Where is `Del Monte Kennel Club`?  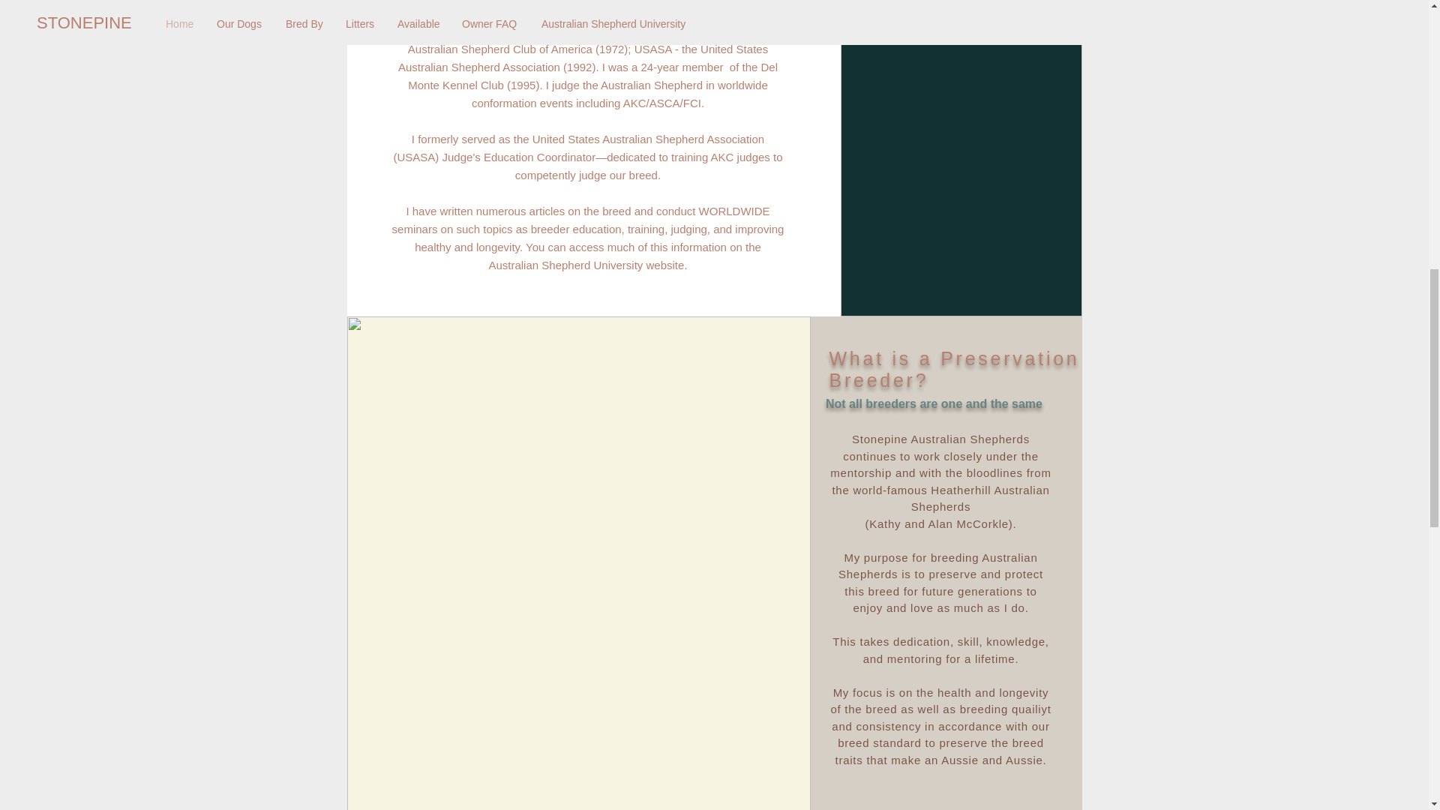 Del Monte Kennel Club is located at coordinates (592, 76).